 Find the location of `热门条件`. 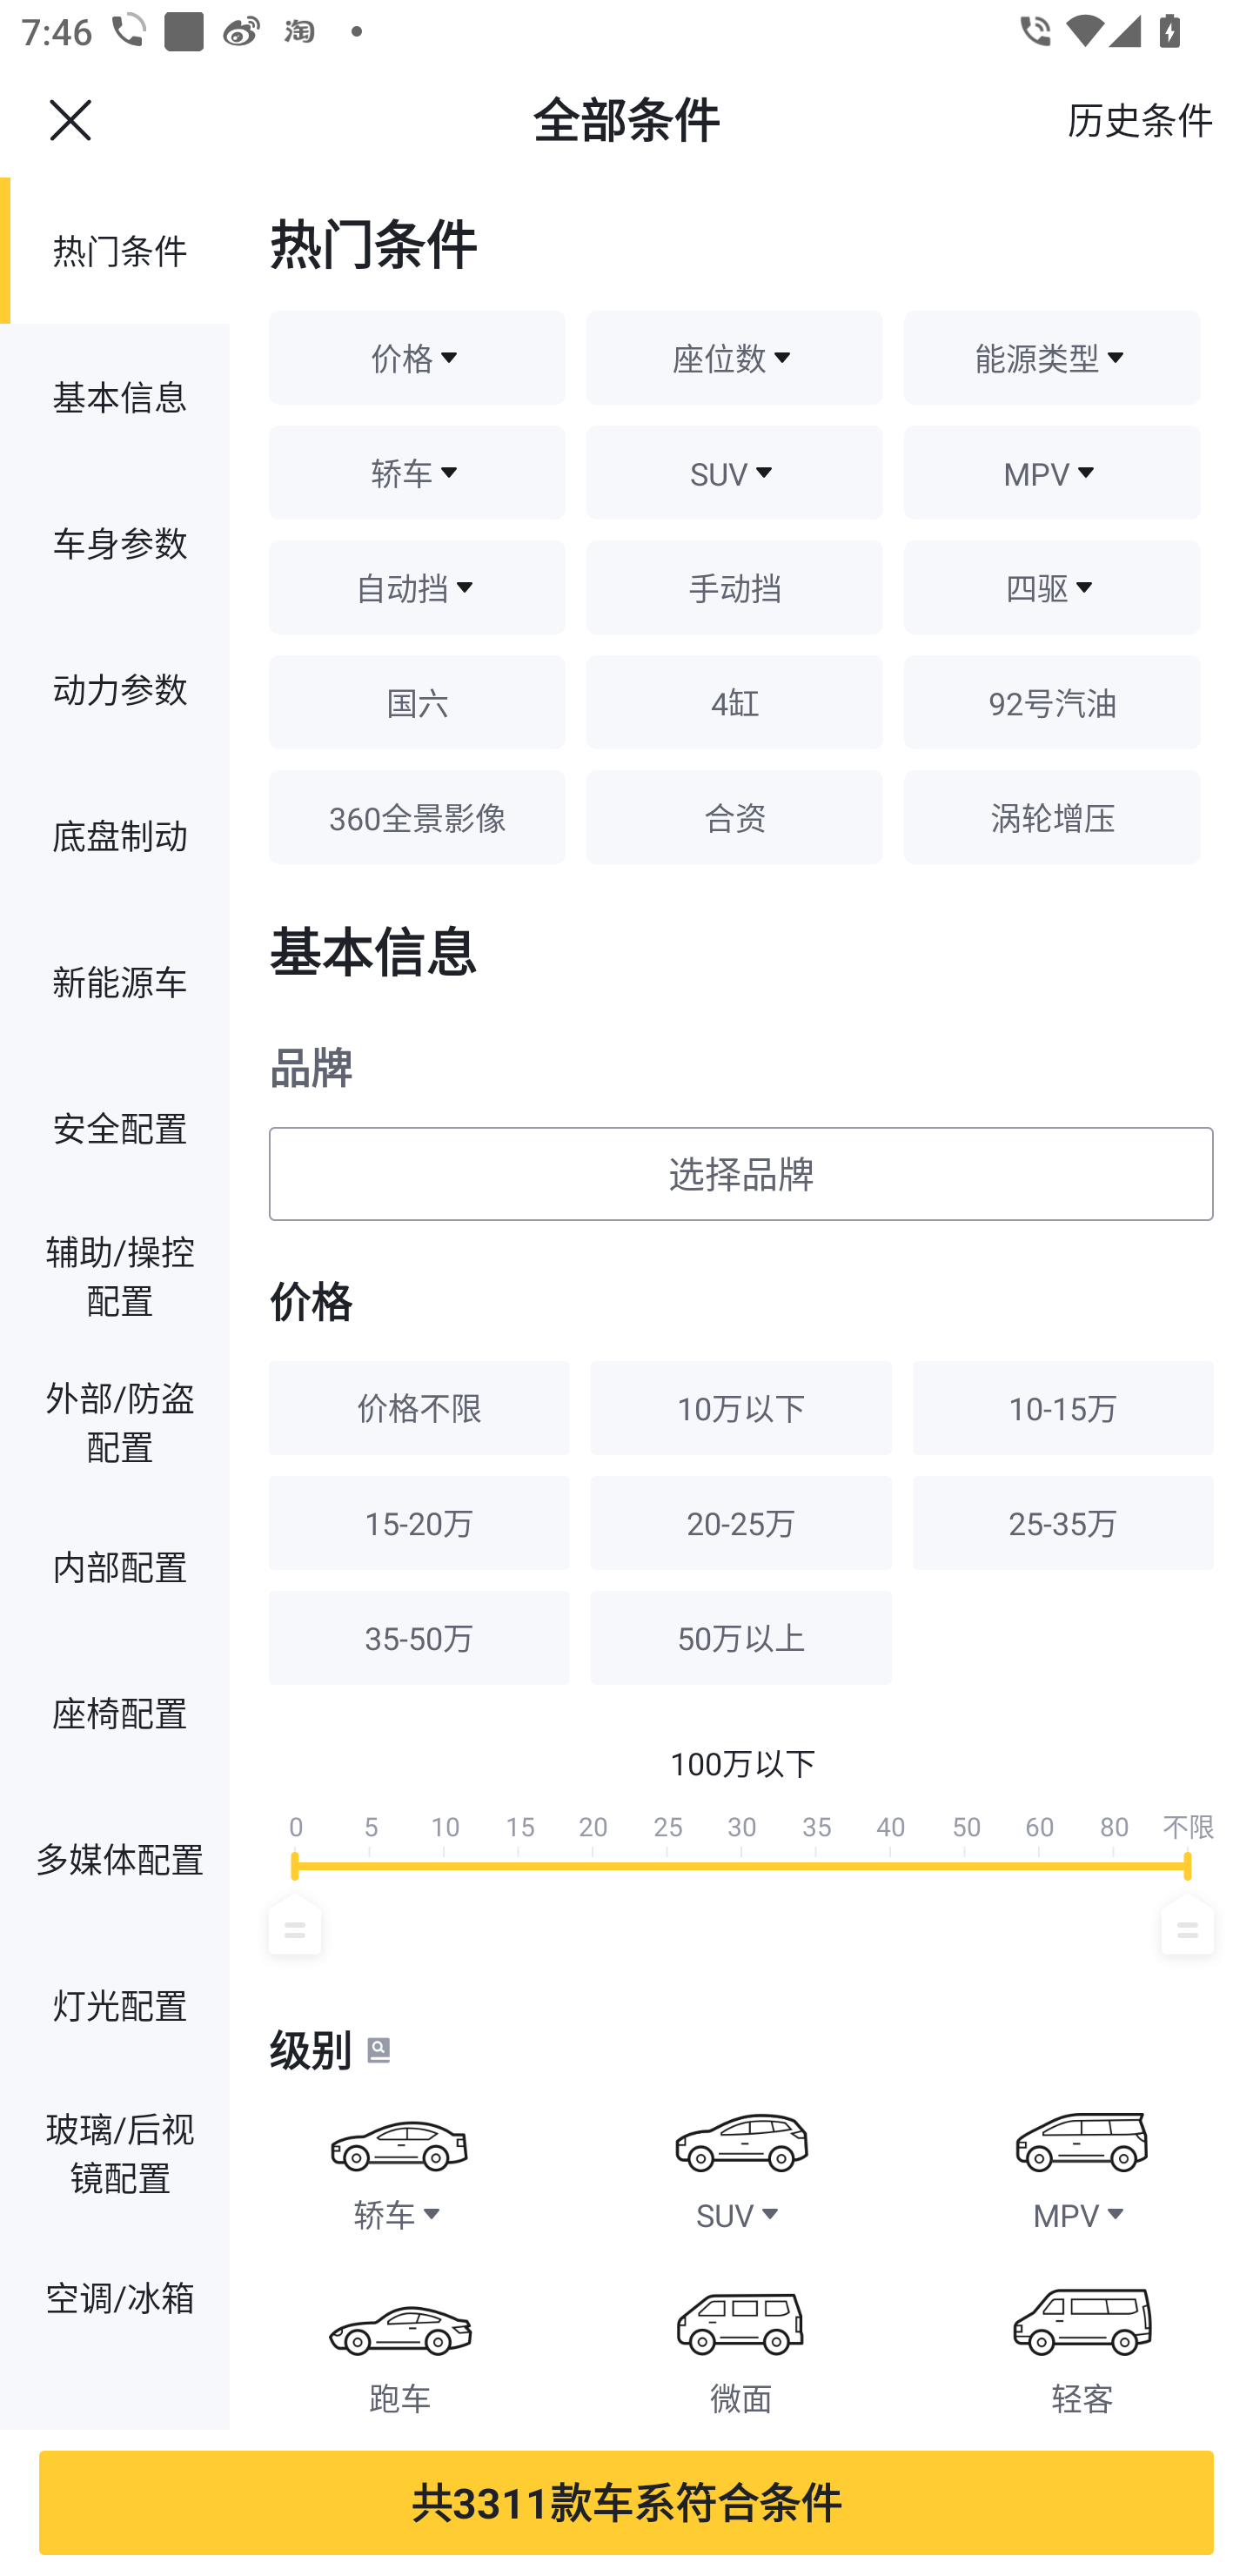

热门条件 is located at coordinates (115, 251).